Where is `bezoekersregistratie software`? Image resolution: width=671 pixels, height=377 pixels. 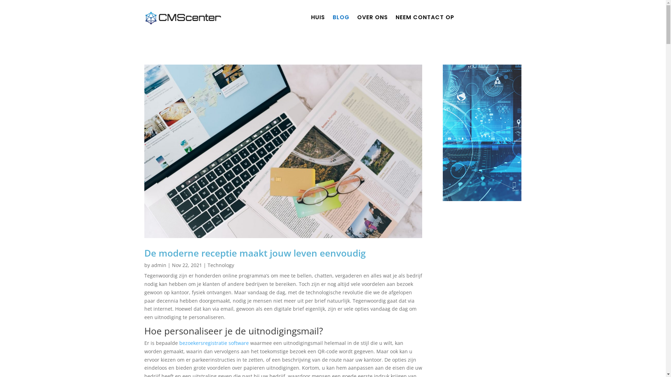
bezoekersregistratie software is located at coordinates (214, 343).